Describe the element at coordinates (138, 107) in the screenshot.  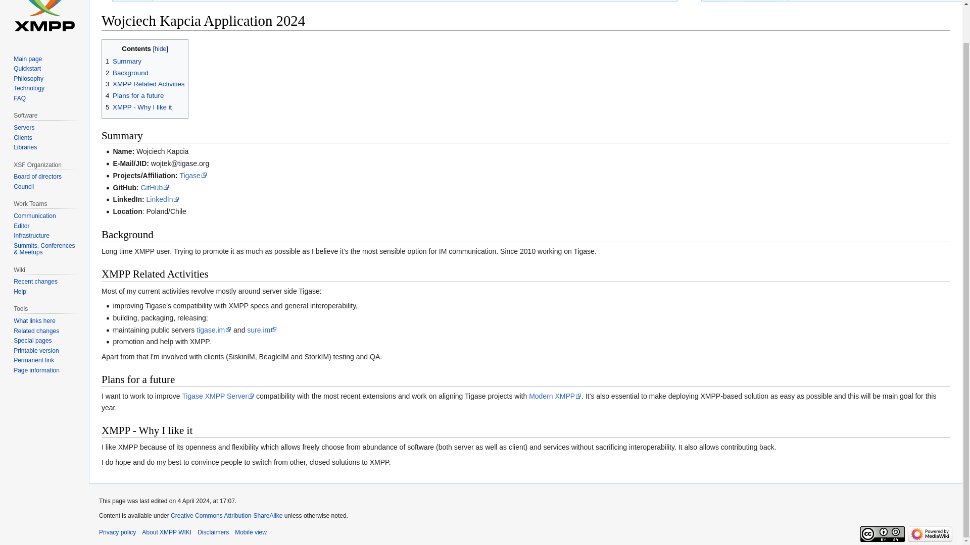
I see `5 XMPP - Why I like it` at that location.